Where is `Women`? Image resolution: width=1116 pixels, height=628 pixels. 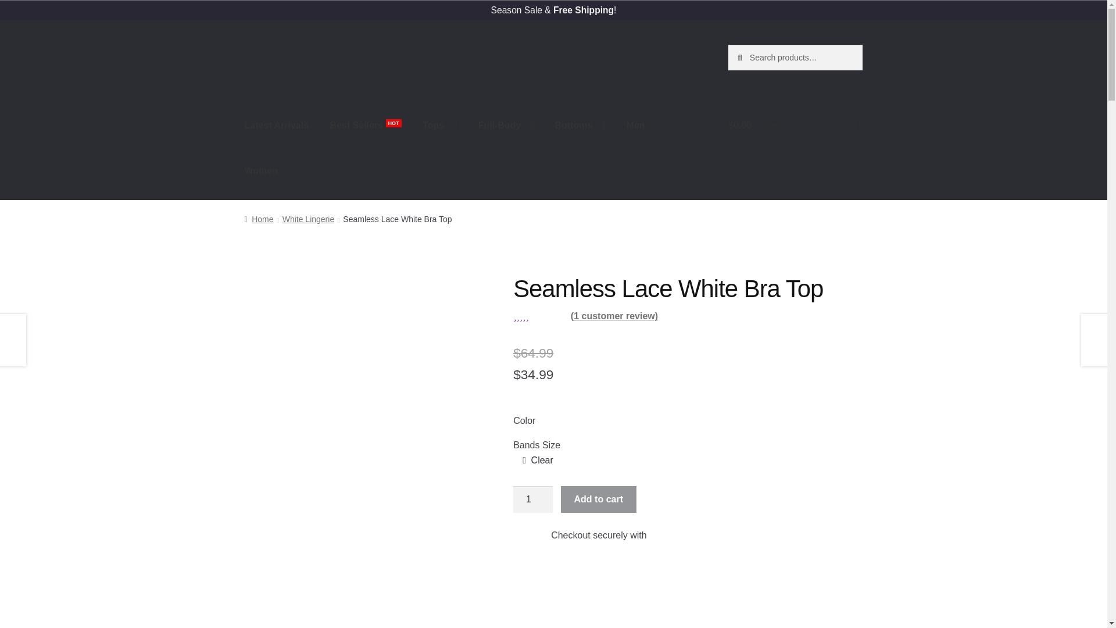 Women is located at coordinates (261, 170).